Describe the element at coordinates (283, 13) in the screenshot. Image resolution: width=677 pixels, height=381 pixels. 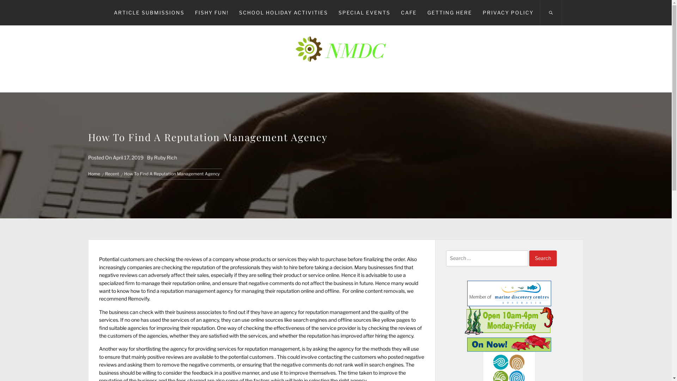
I see `SCHOOL HOLIDAY ACTIVITIES` at that location.